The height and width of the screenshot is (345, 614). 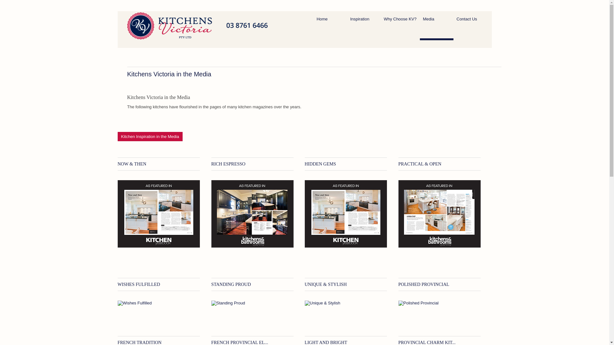 I want to click on Hidden Gems, so click(x=346, y=214).